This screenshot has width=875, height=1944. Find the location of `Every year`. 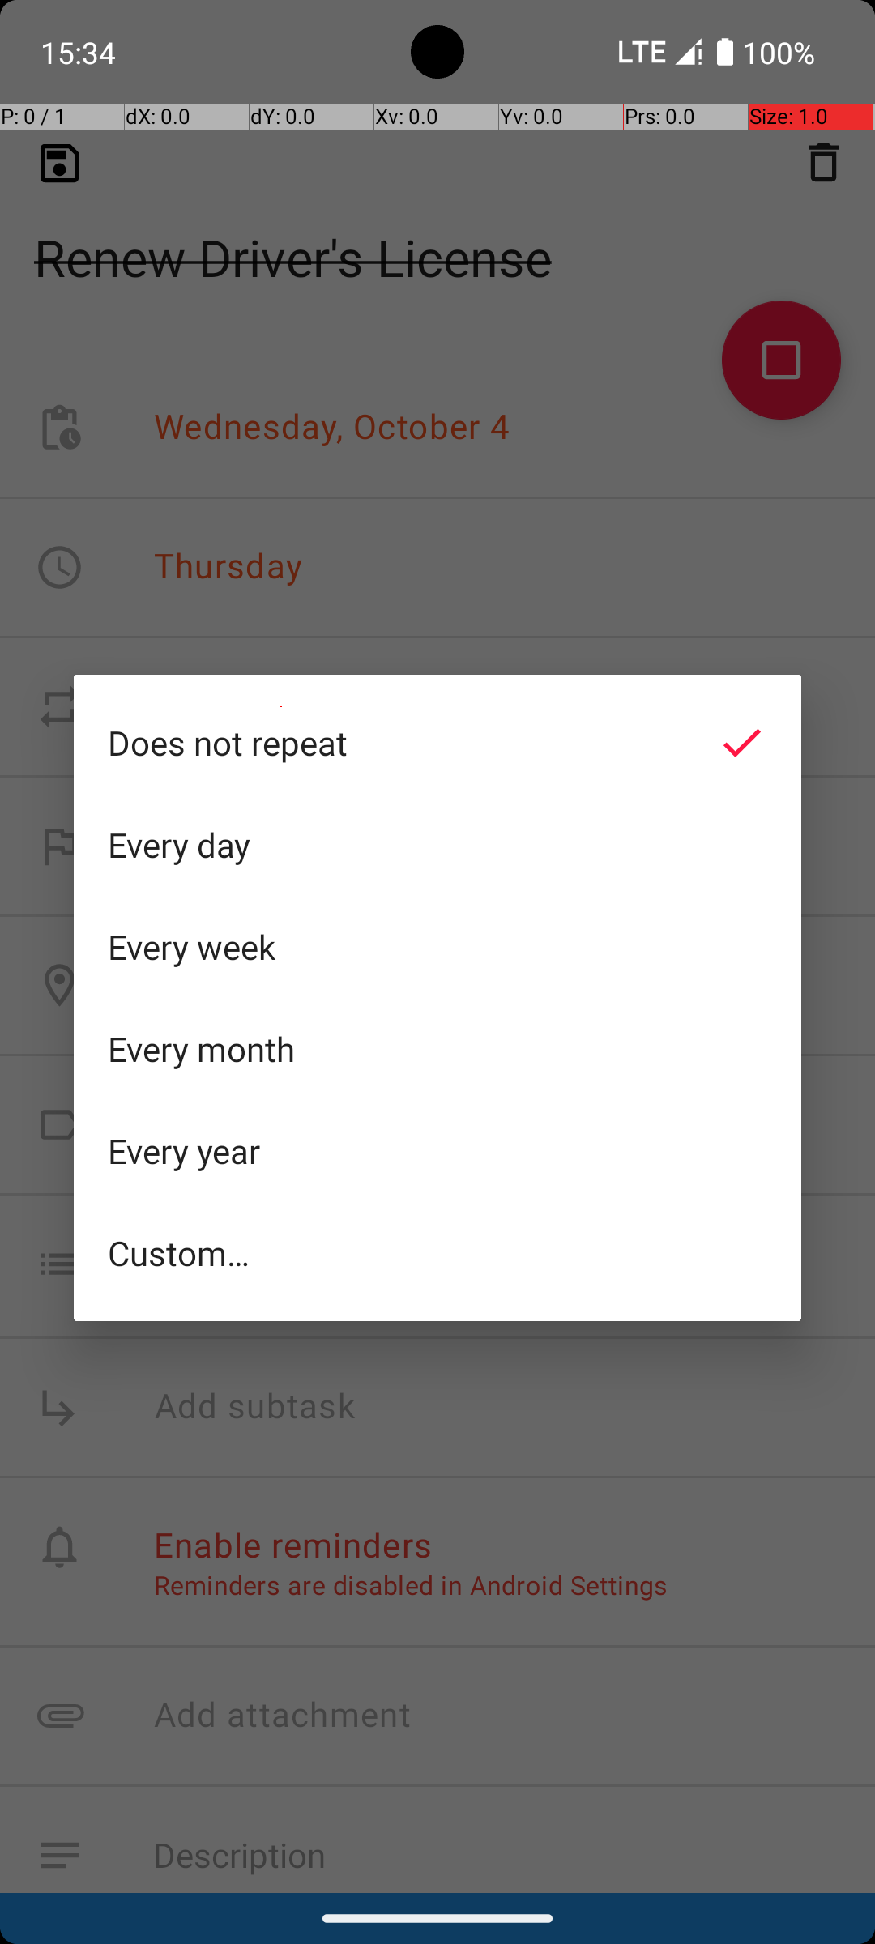

Every year is located at coordinates (437, 1151).